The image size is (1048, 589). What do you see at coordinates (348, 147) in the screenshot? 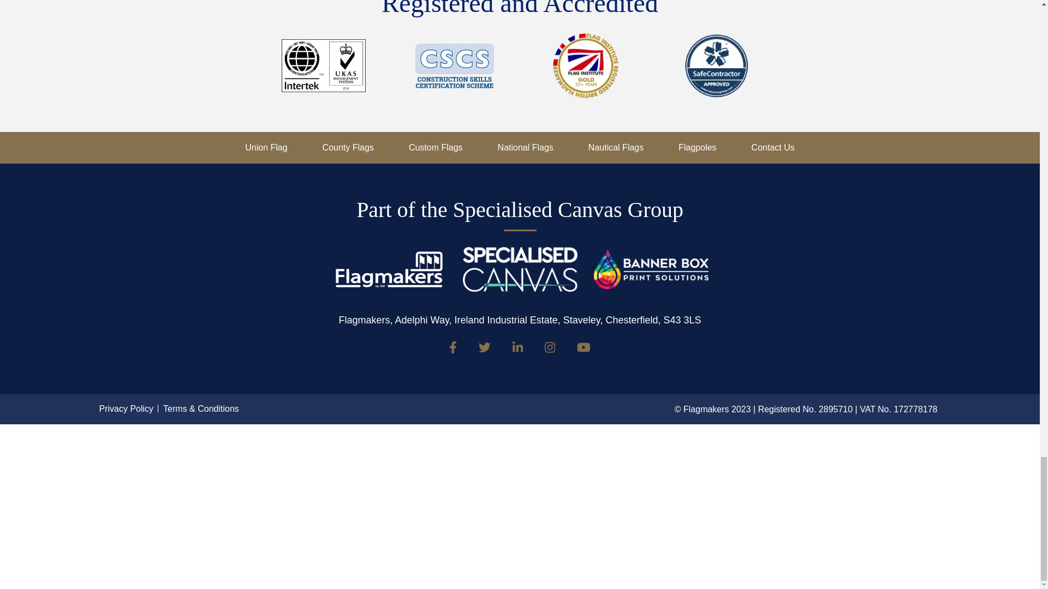
I see `County Flags` at bounding box center [348, 147].